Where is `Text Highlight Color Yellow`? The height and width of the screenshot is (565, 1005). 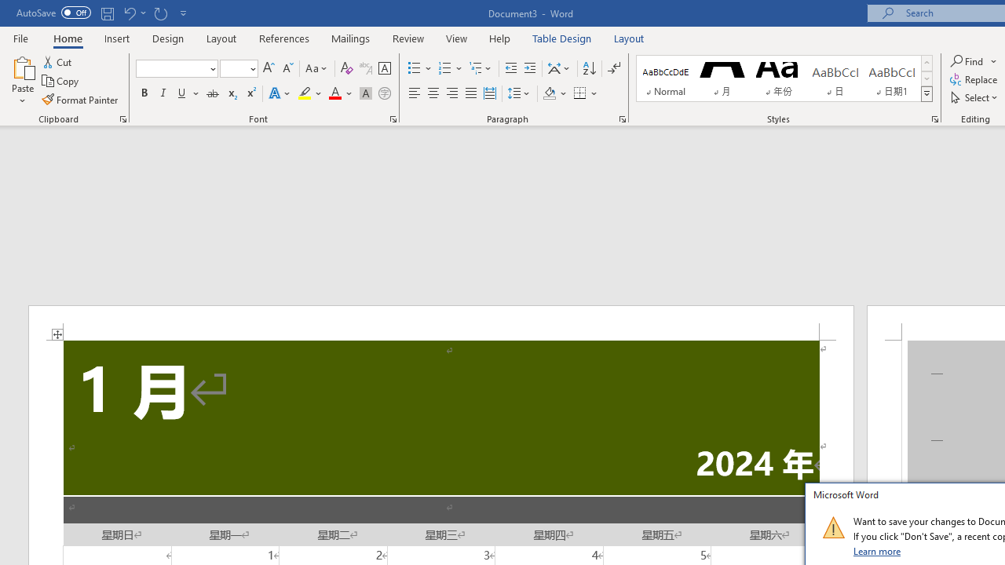 Text Highlight Color Yellow is located at coordinates (305, 94).